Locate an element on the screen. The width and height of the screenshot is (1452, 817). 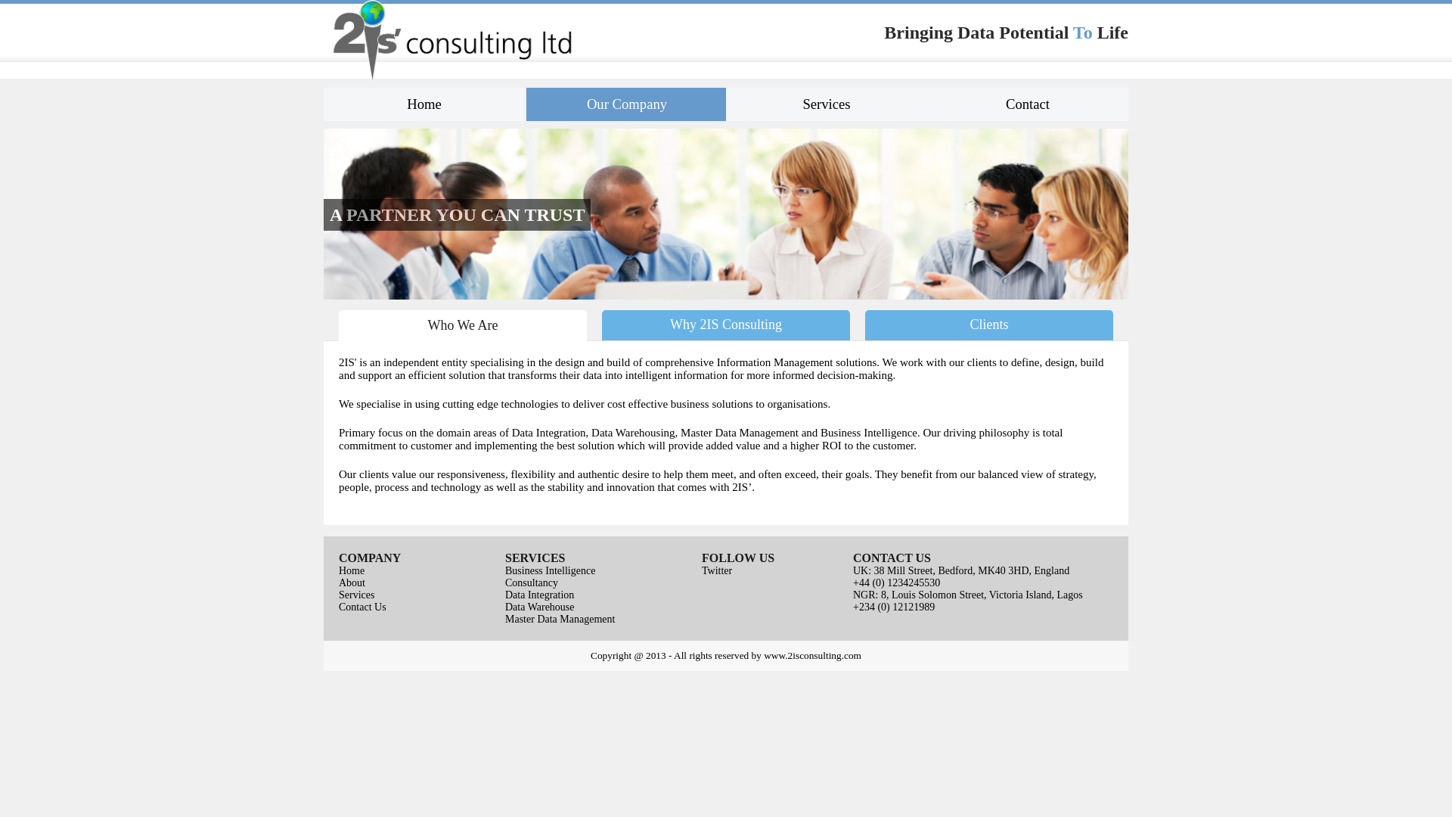
Twitter is located at coordinates (717, 570).